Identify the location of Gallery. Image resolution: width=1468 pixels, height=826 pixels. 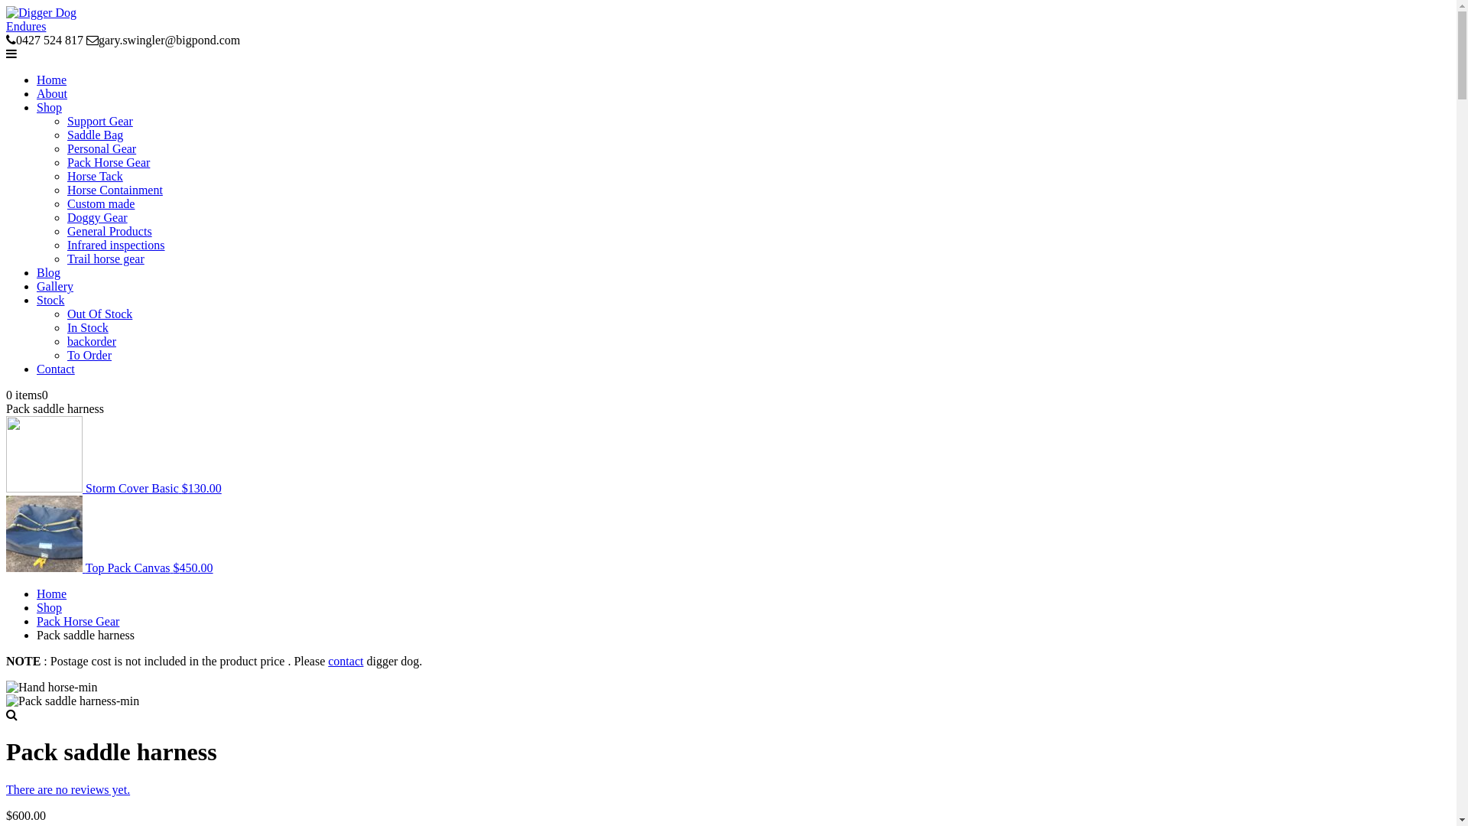
(55, 286).